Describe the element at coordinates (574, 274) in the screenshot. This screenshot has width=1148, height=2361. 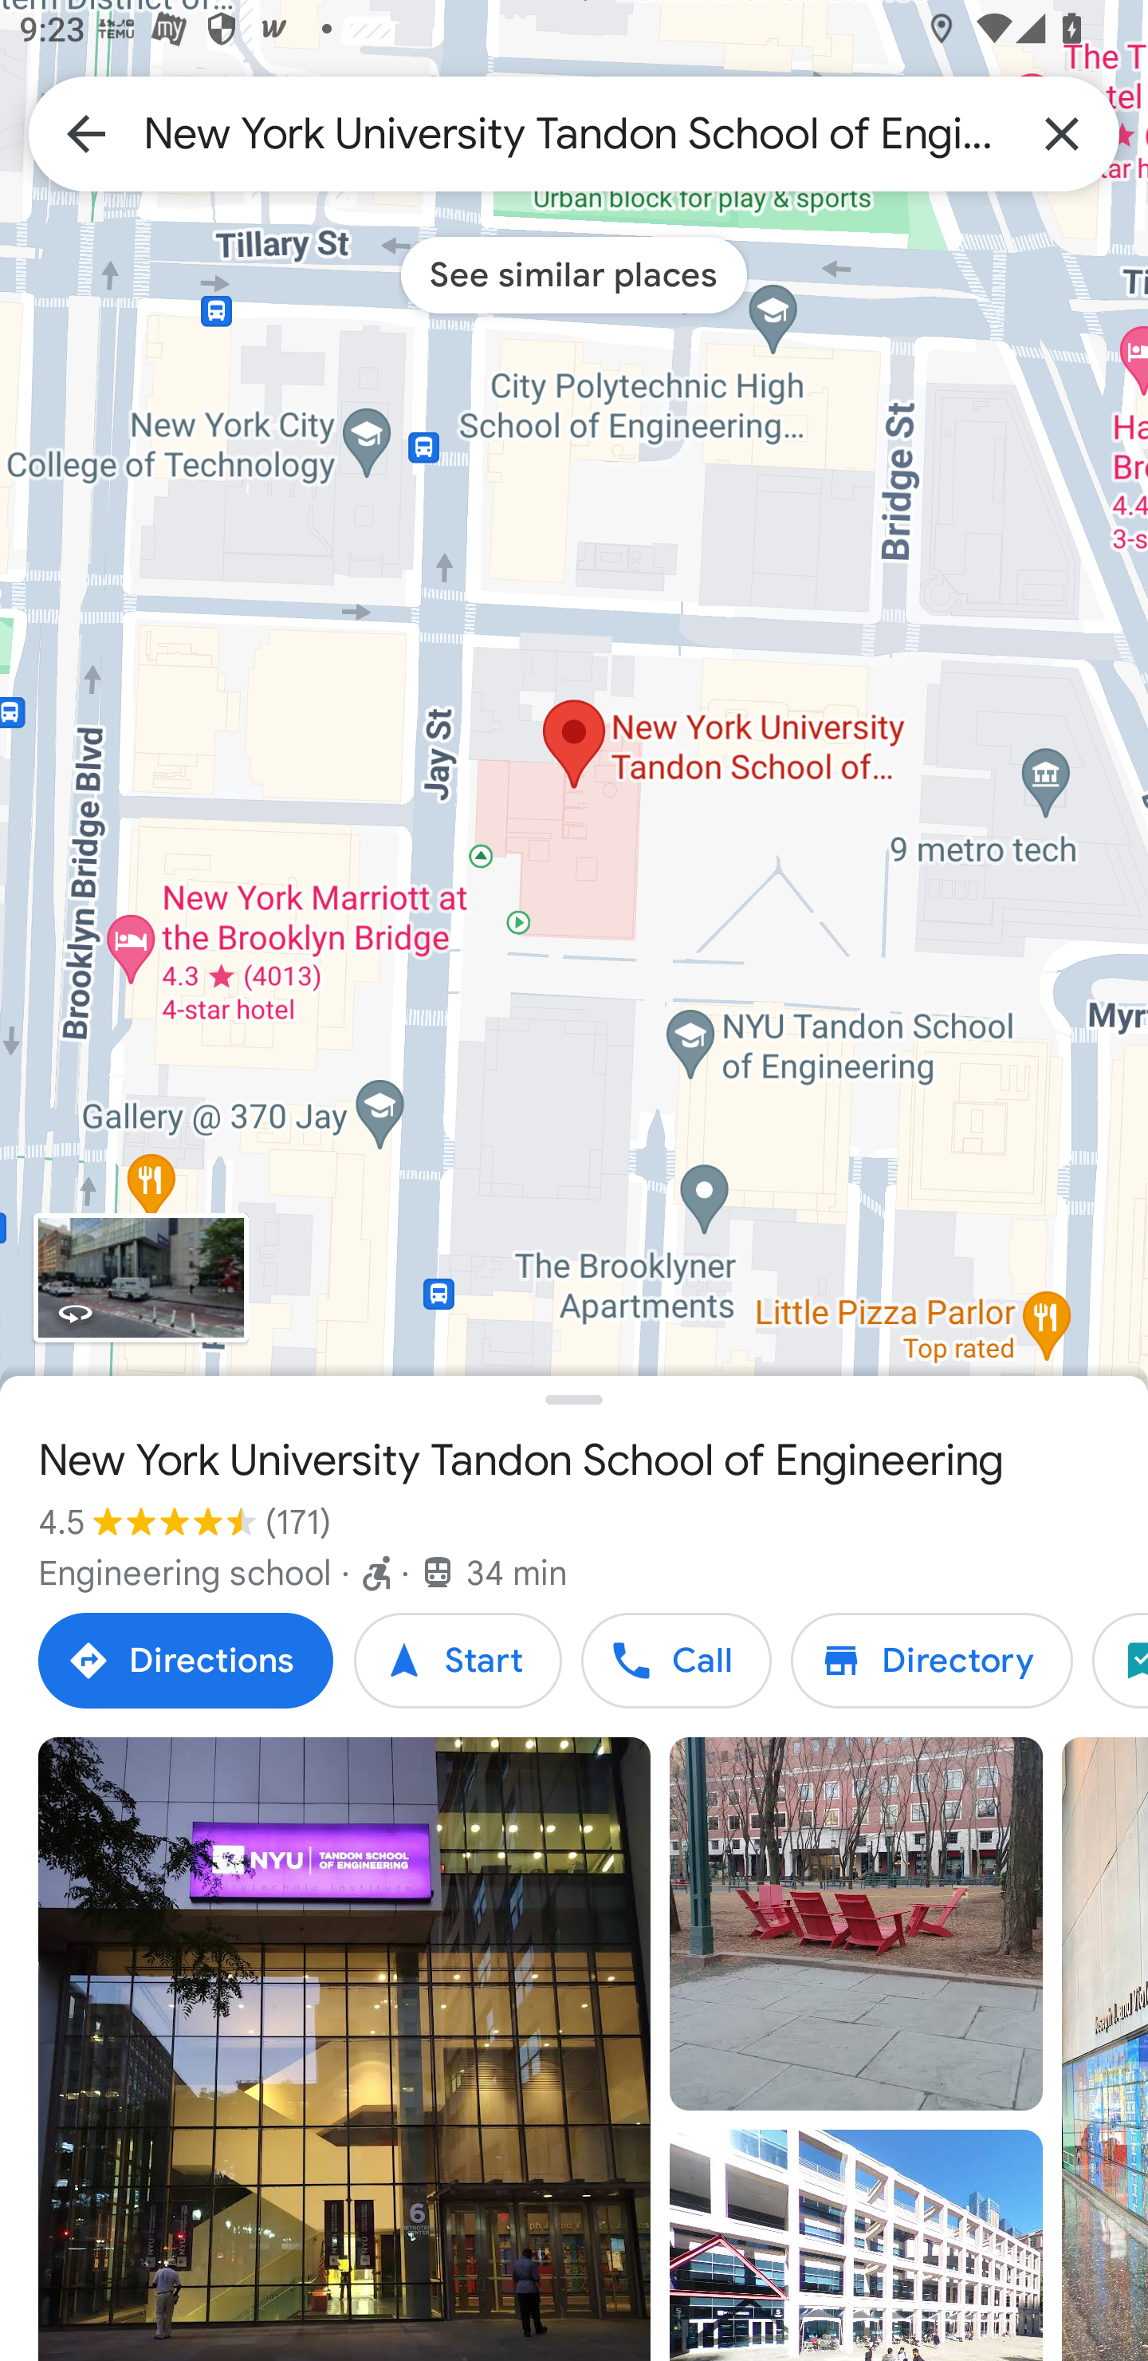
I see `See similar places` at that location.